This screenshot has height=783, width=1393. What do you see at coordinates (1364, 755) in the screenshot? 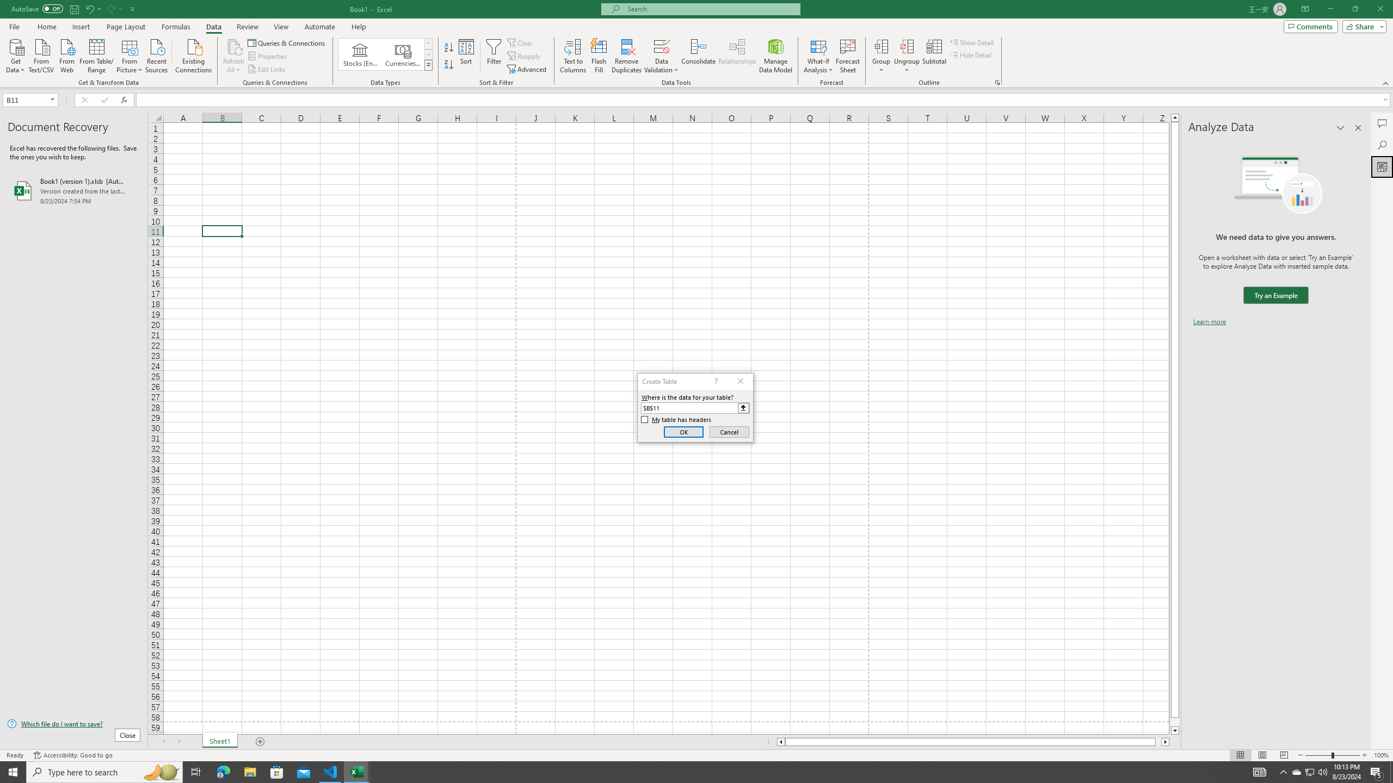
I see `Zoom In` at bounding box center [1364, 755].